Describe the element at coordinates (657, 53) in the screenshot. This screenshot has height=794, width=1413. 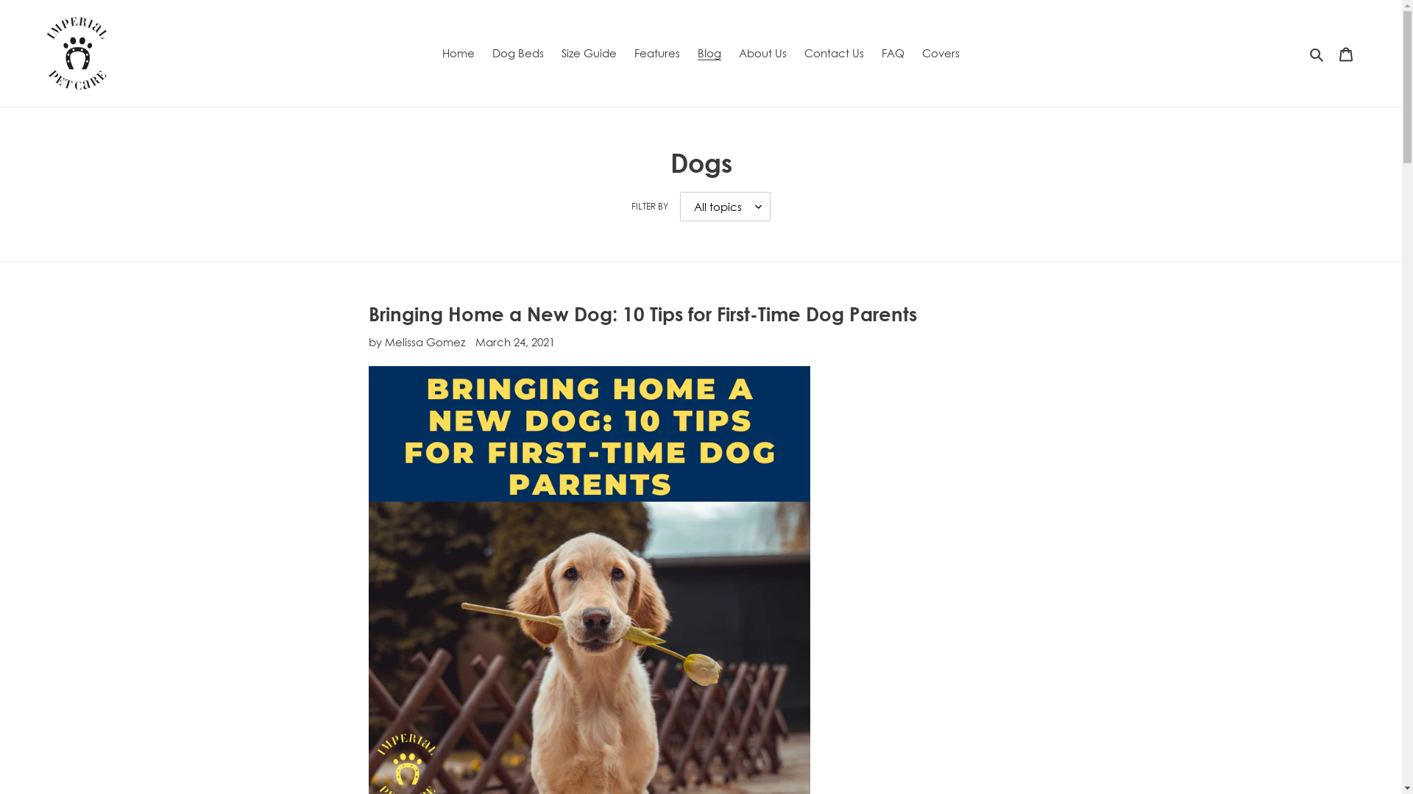
I see `Features` at that location.